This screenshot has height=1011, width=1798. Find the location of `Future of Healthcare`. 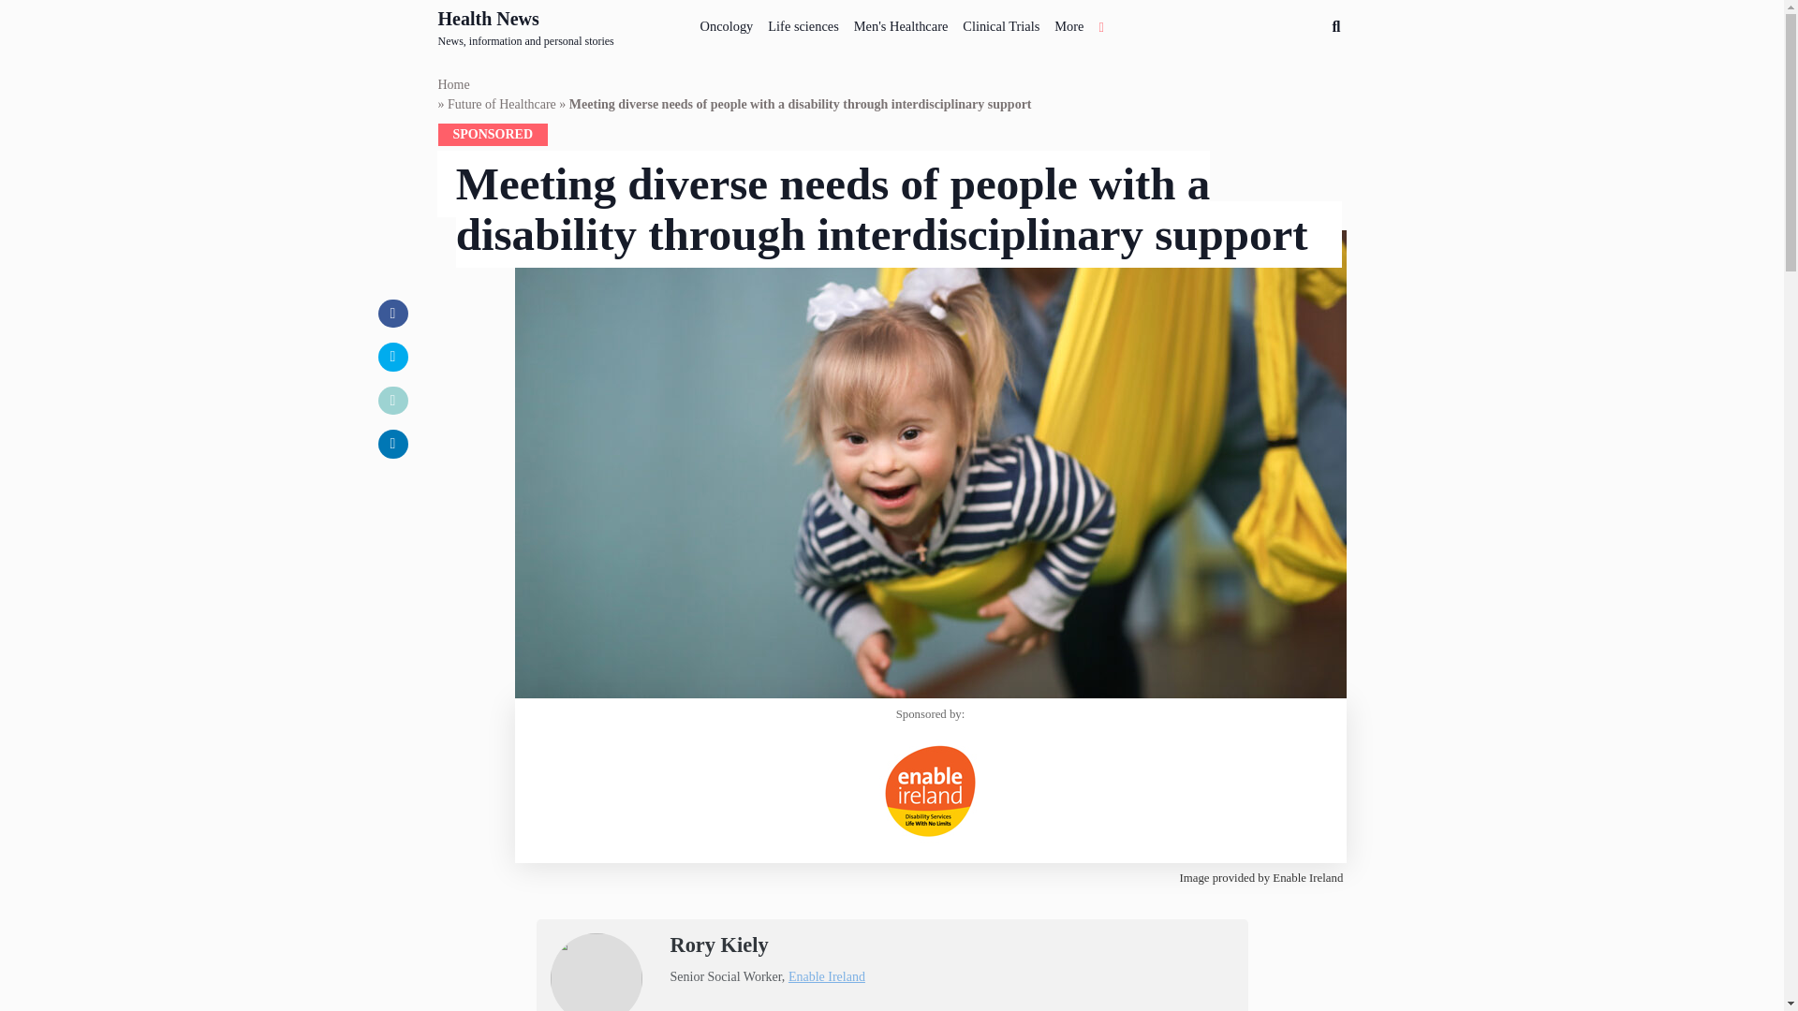

Future of Healthcare is located at coordinates (803, 22).